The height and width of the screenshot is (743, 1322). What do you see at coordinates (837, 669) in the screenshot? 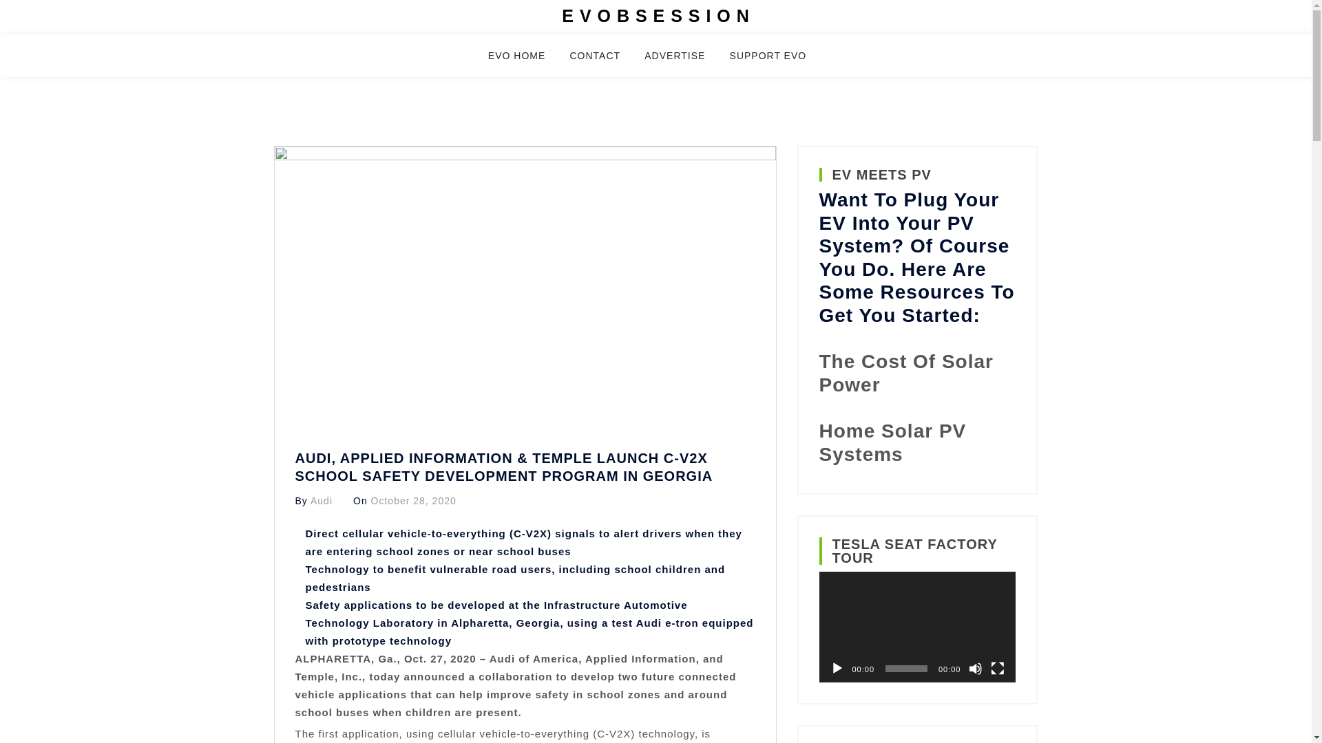
I see `Play` at bounding box center [837, 669].